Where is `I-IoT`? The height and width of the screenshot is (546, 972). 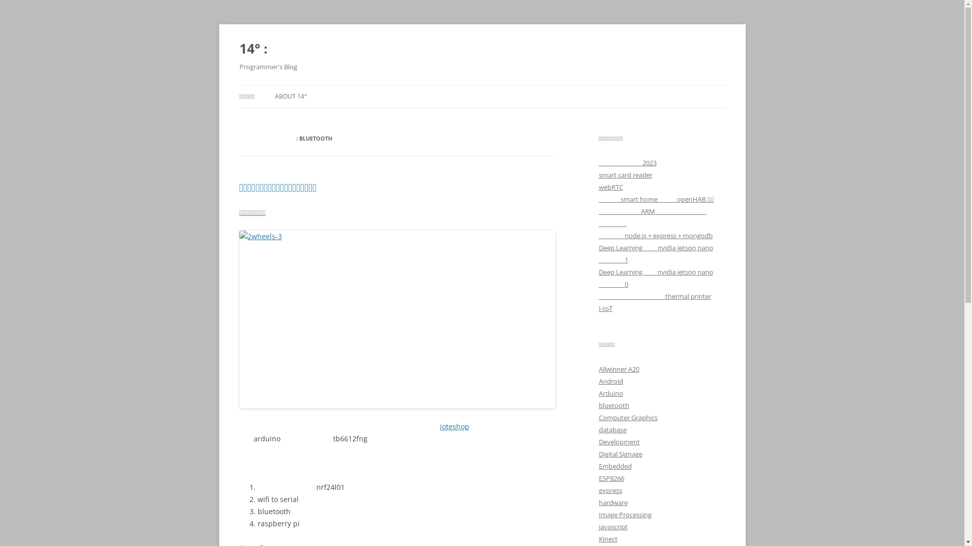
I-IoT is located at coordinates (605, 308).